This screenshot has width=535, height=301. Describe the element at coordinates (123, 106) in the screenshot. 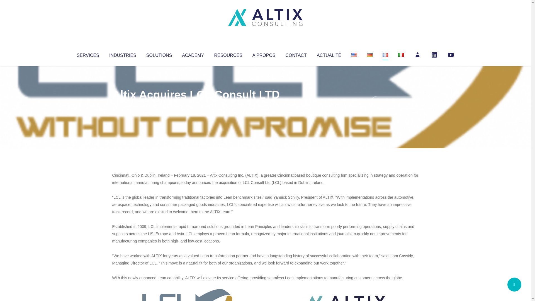

I see `Articles par Altix` at that location.